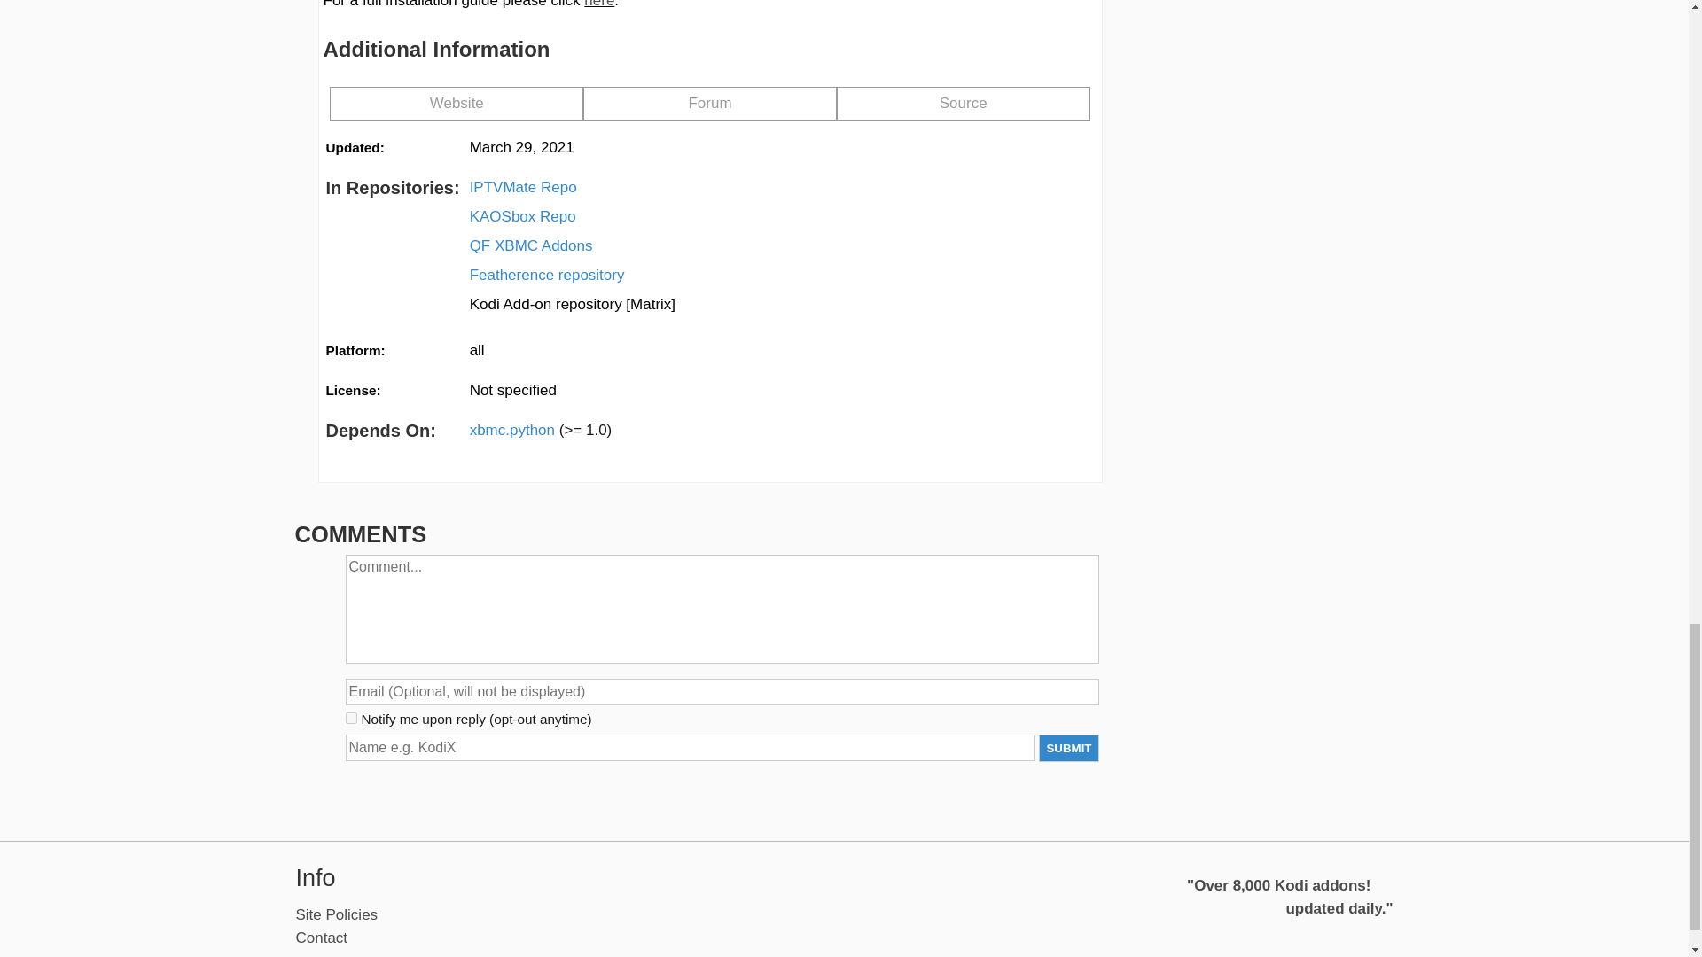 The image size is (1702, 957). I want to click on here, so click(599, 4).